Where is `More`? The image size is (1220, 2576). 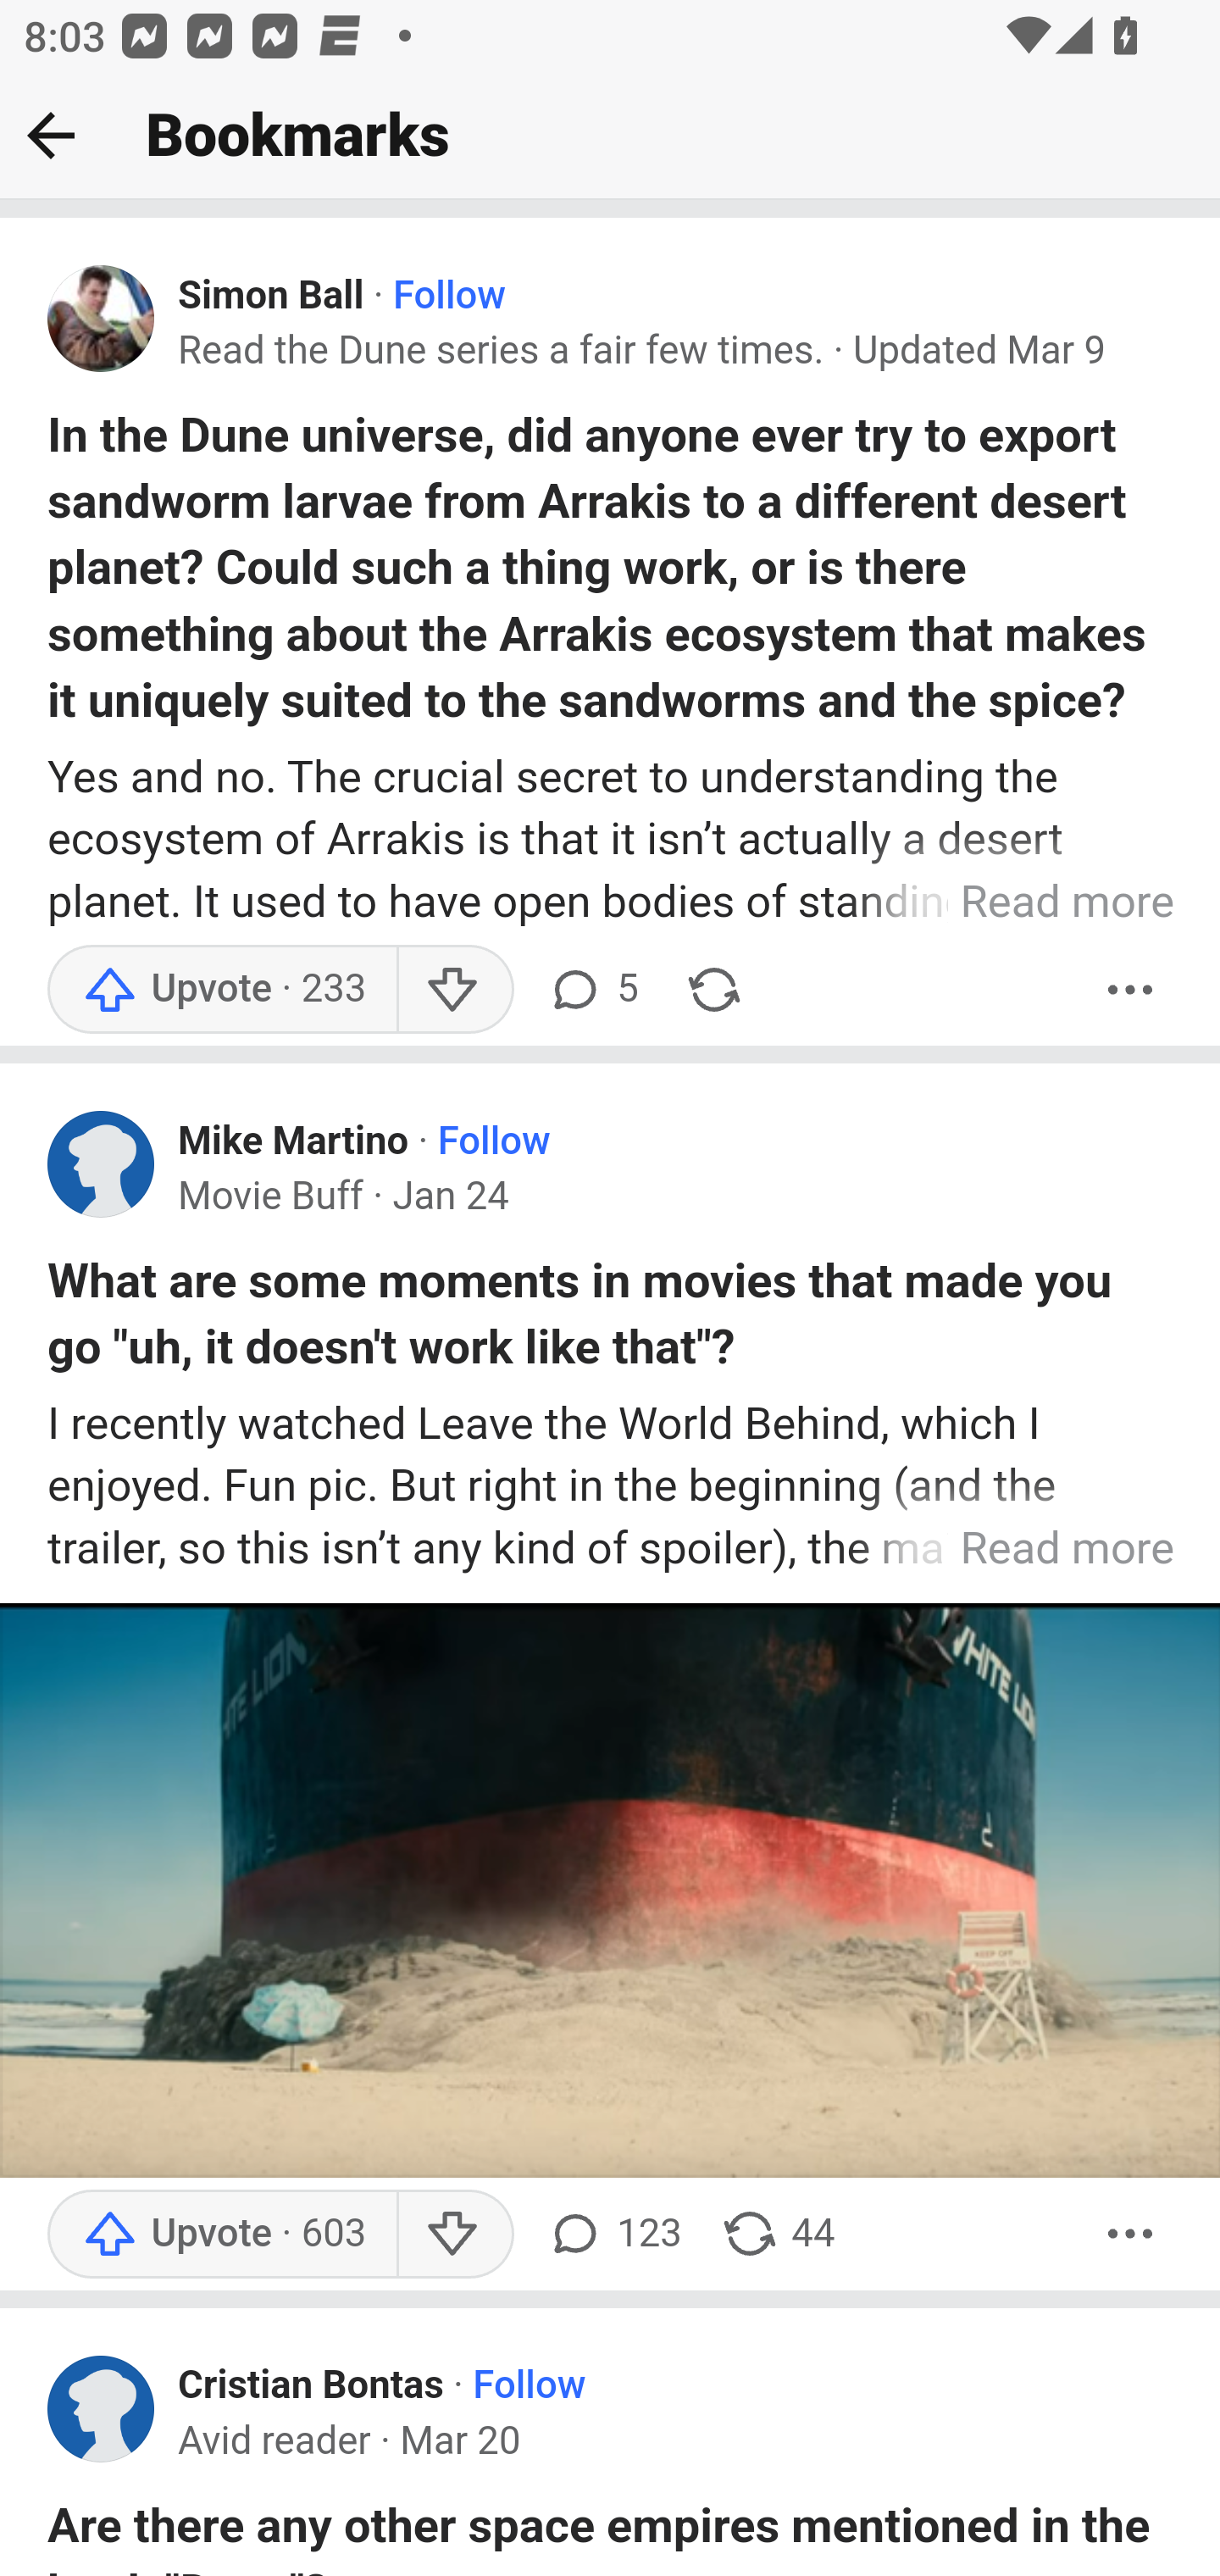
More is located at coordinates (1131, 989).